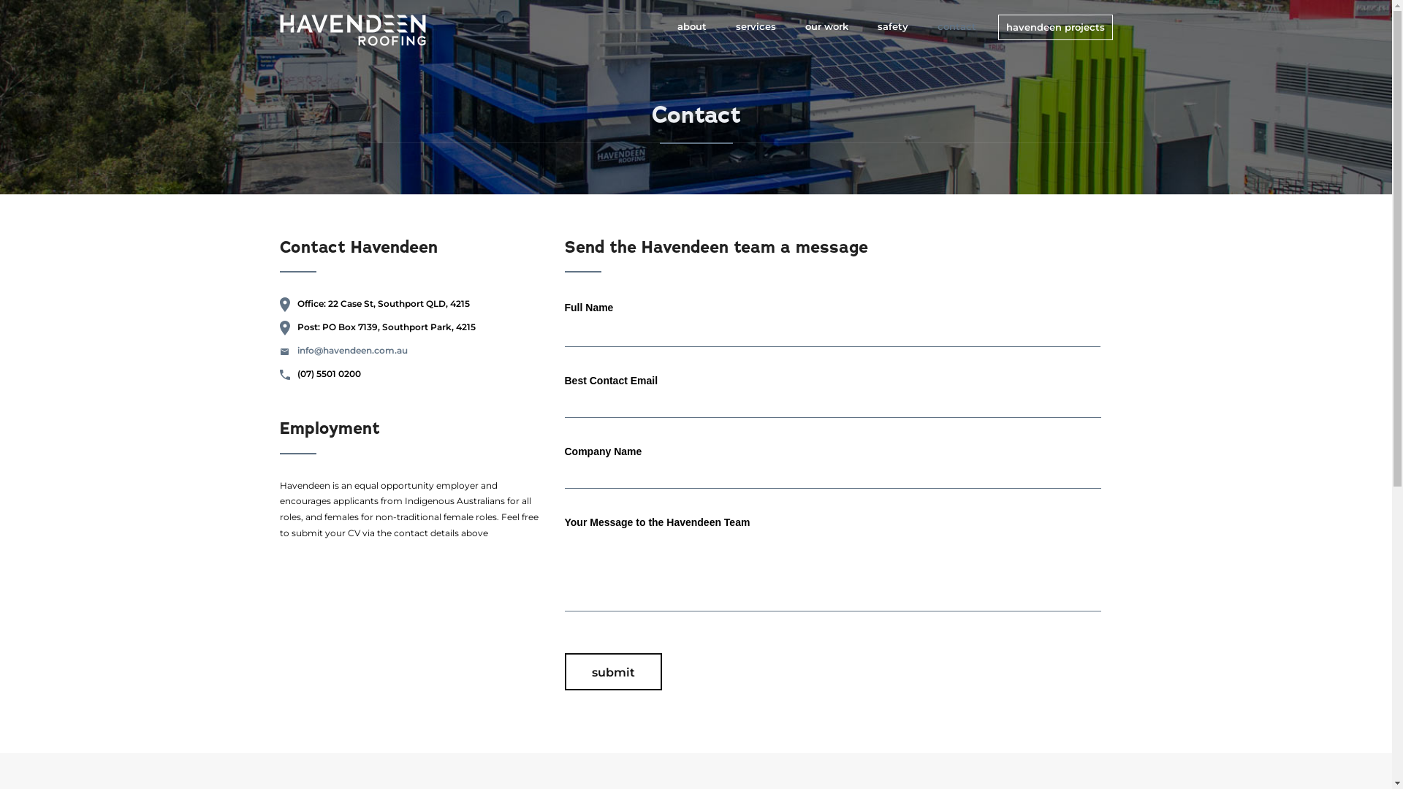 This screenshot has width=1403, height=789. I want to click on contact, so click(963, 26).